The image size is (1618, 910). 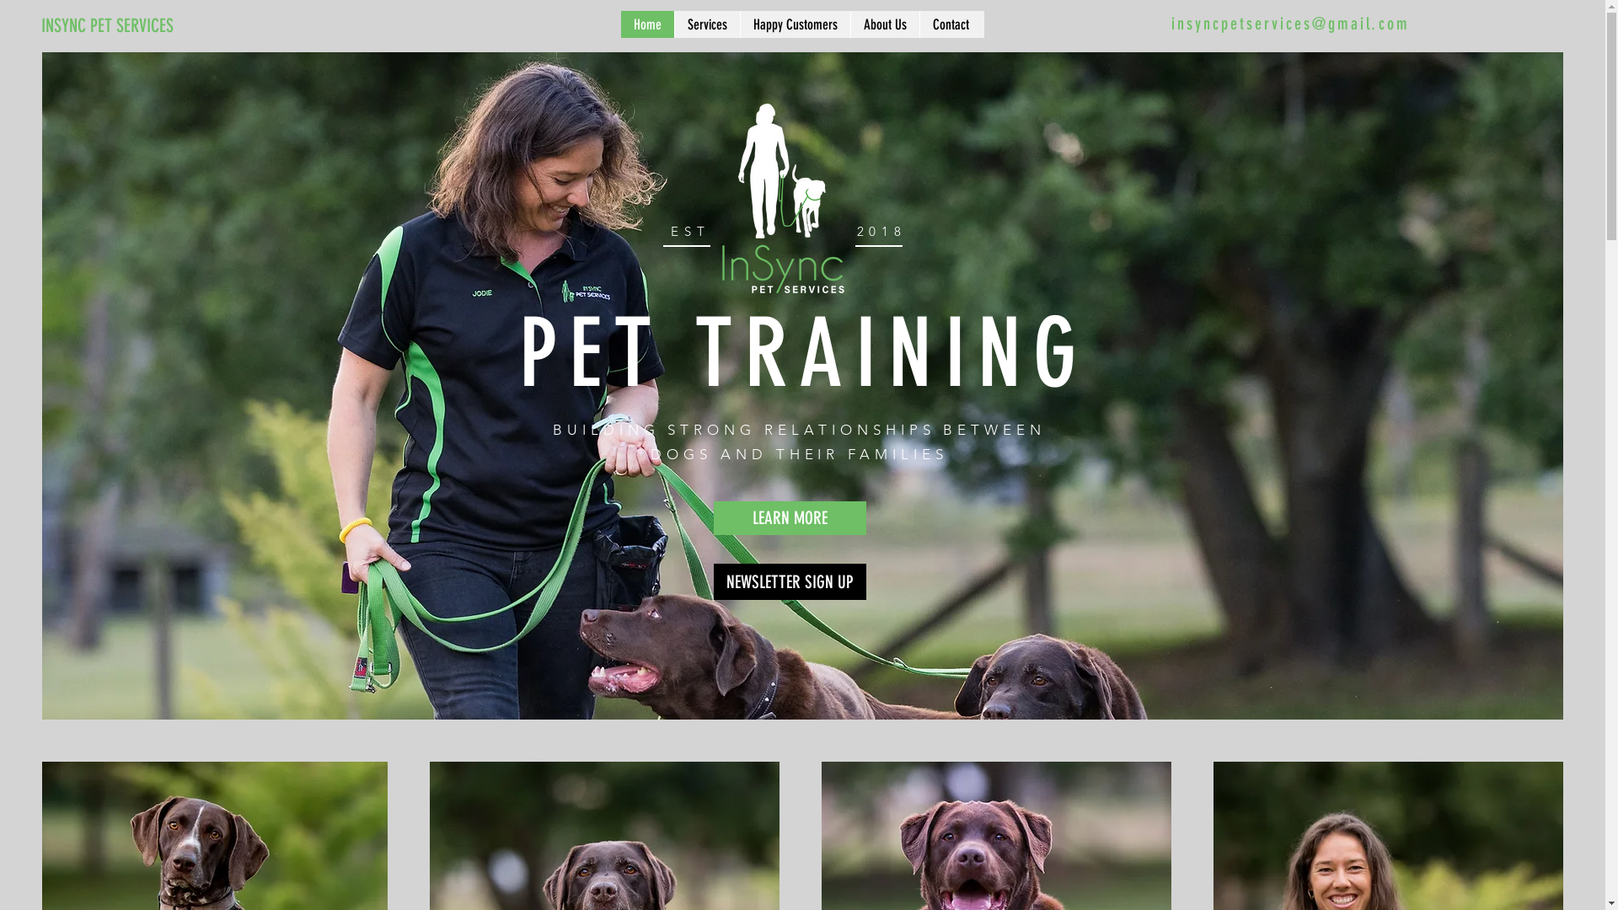 I want to click on insyncpetservices@gmail.com, so click(x=1291, y=24).